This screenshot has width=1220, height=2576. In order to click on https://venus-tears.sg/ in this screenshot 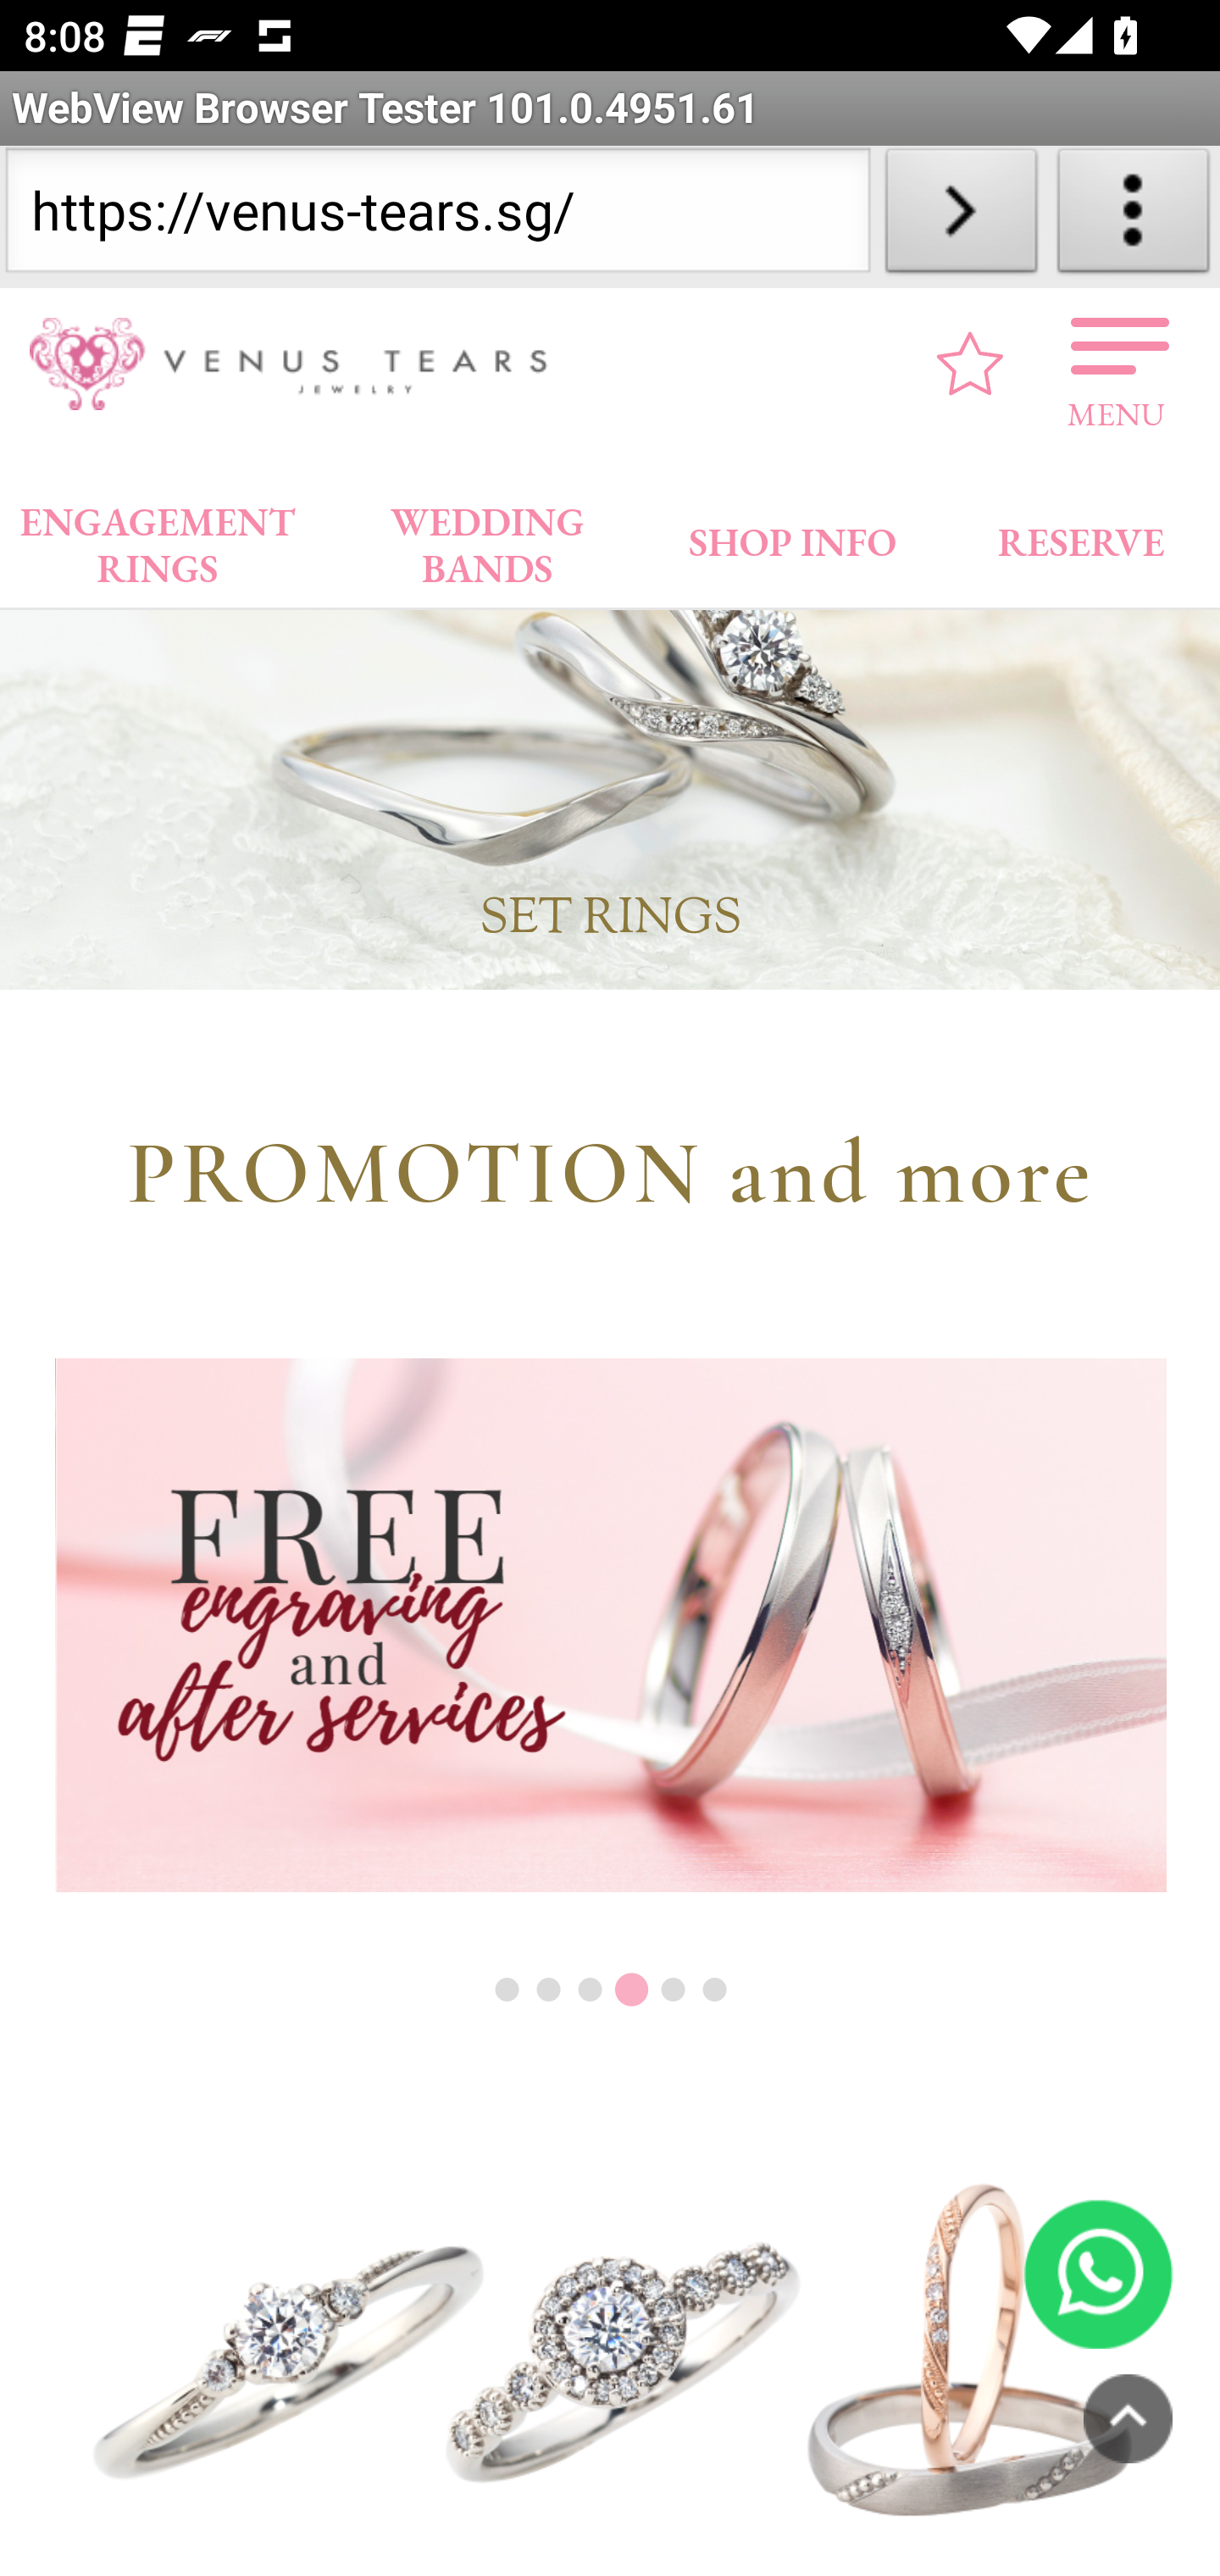, I will do `click(437, 217)`.